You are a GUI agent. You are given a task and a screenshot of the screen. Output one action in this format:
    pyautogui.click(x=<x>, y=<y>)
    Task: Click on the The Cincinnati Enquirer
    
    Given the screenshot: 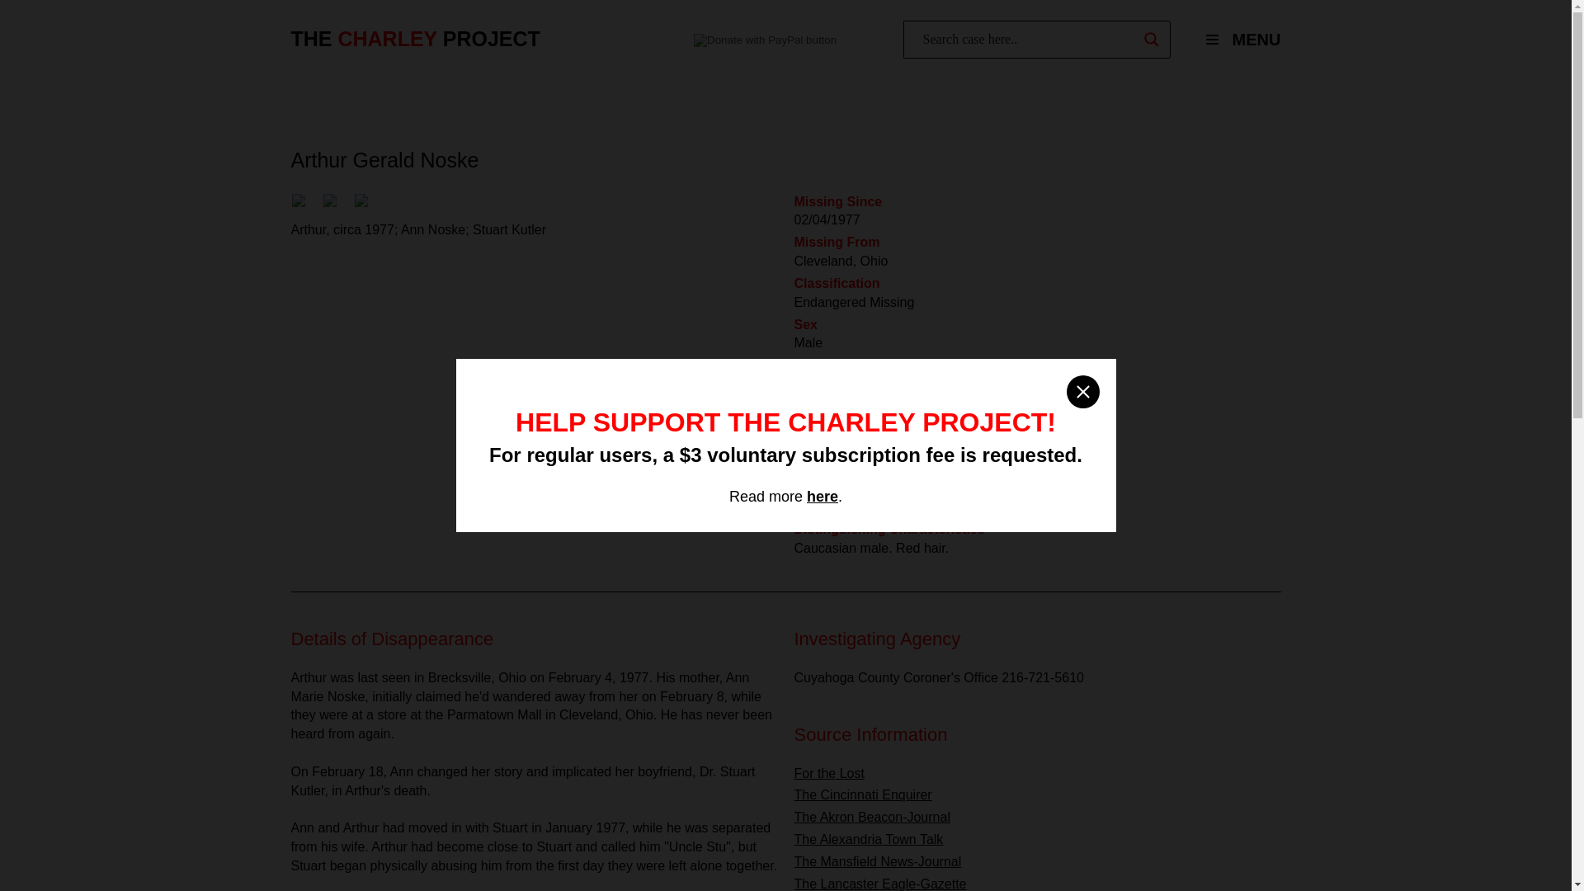 What is the action you would take?
    pyautogui.click(x=861, y=794)
    